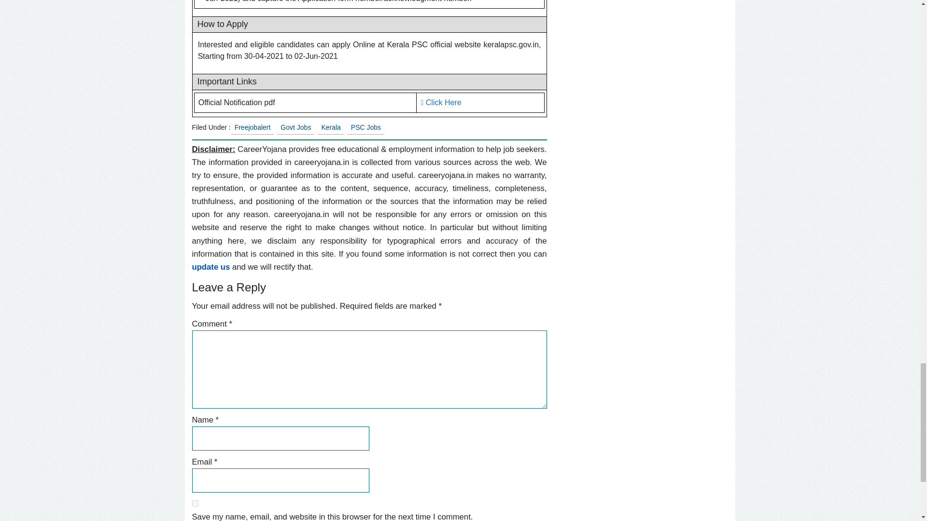  What do you see at coordinates (211, 267) in the screenshot?
I see `update us` at bounding box center [211, 267].